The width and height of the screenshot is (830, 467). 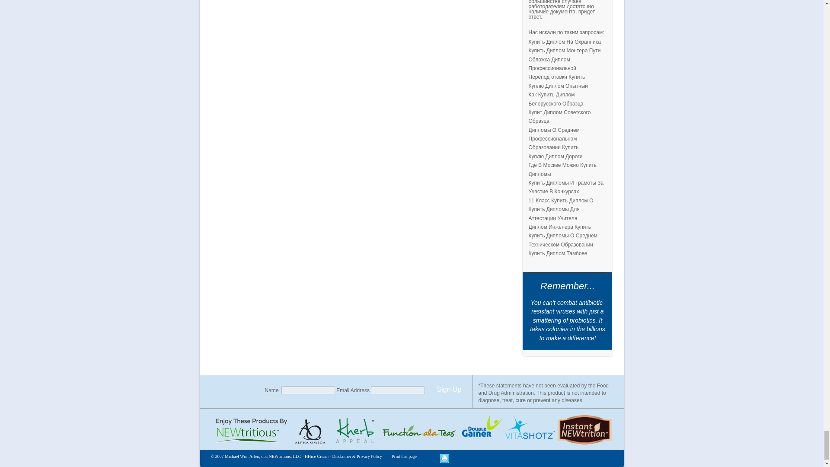 I want to click on Sign Up, so click(x=449, y=389).